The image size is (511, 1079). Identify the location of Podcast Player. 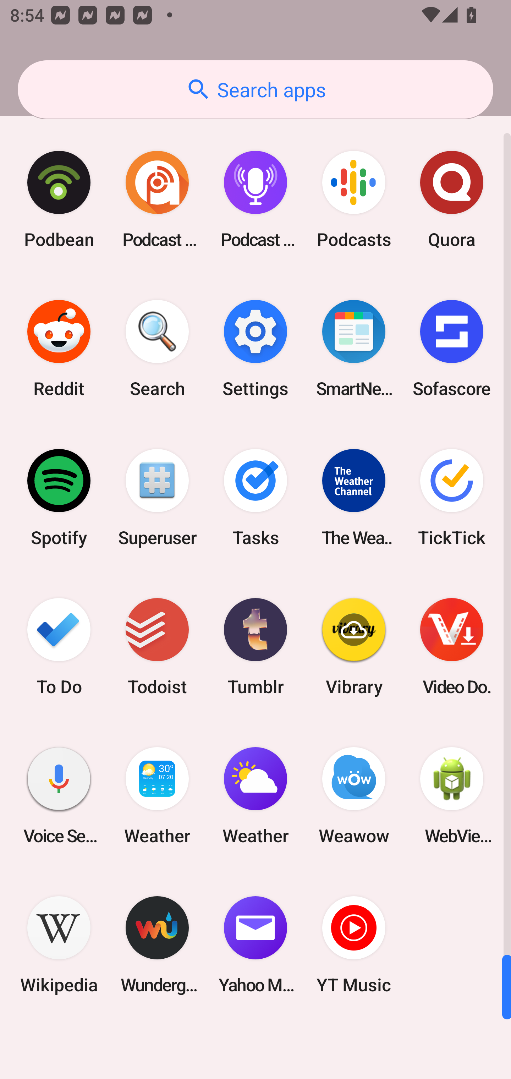
(255, 199).